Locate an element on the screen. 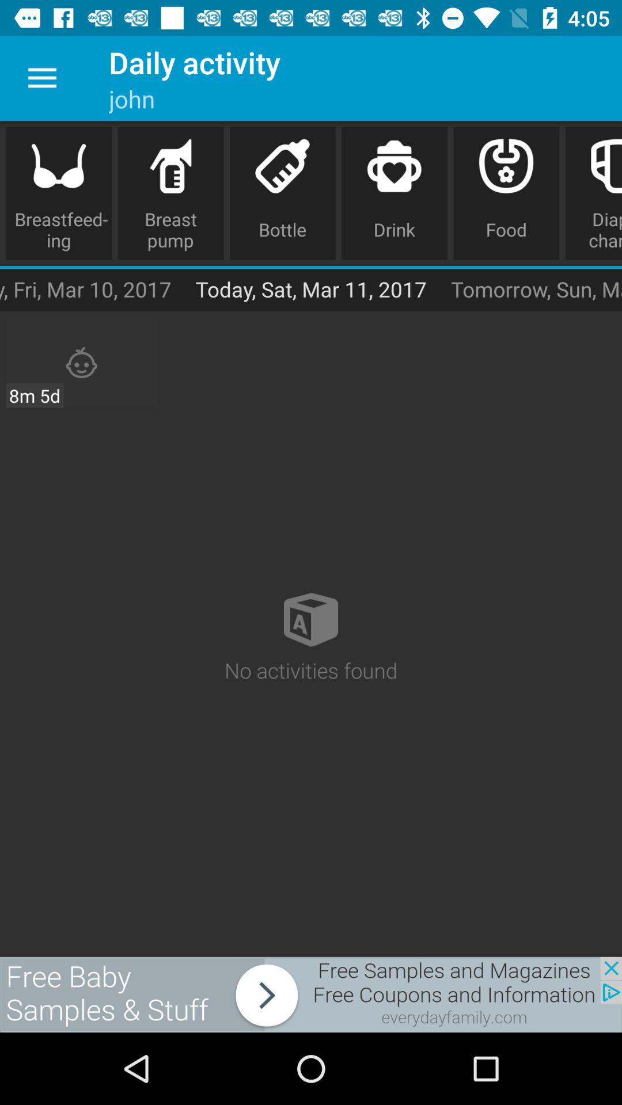  click on drink is located at coordinates (394, 193).